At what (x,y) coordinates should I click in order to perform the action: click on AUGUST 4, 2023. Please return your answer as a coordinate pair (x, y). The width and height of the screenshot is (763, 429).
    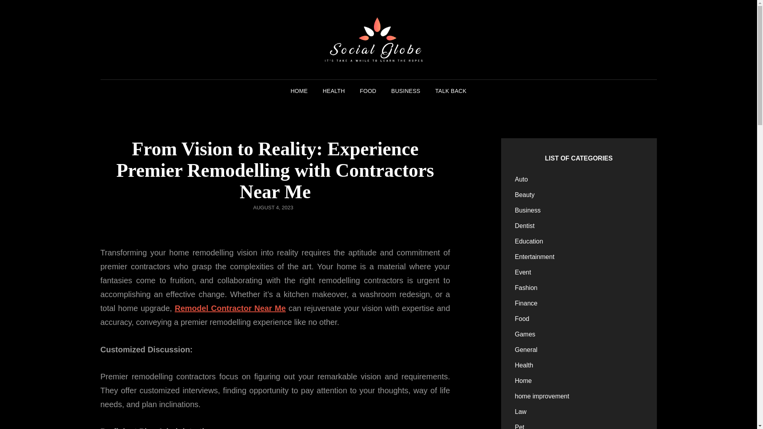
    Looking at the image, I should click on (273, 207).